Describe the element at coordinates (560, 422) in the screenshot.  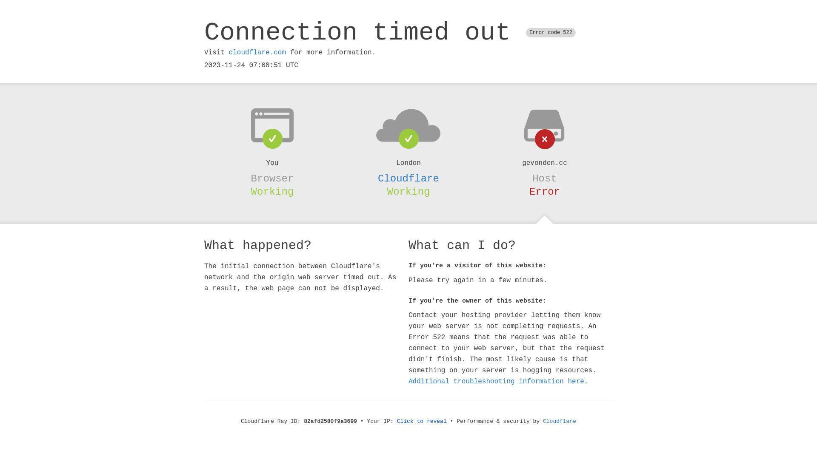
I see `Cloudflare` at that location.